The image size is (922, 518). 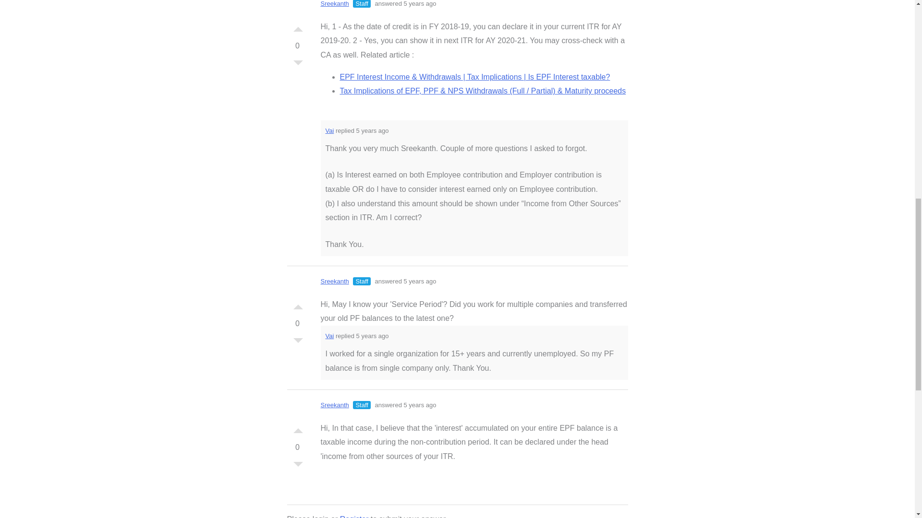 I want to click on Vote Down, so click(x=298, y=342).